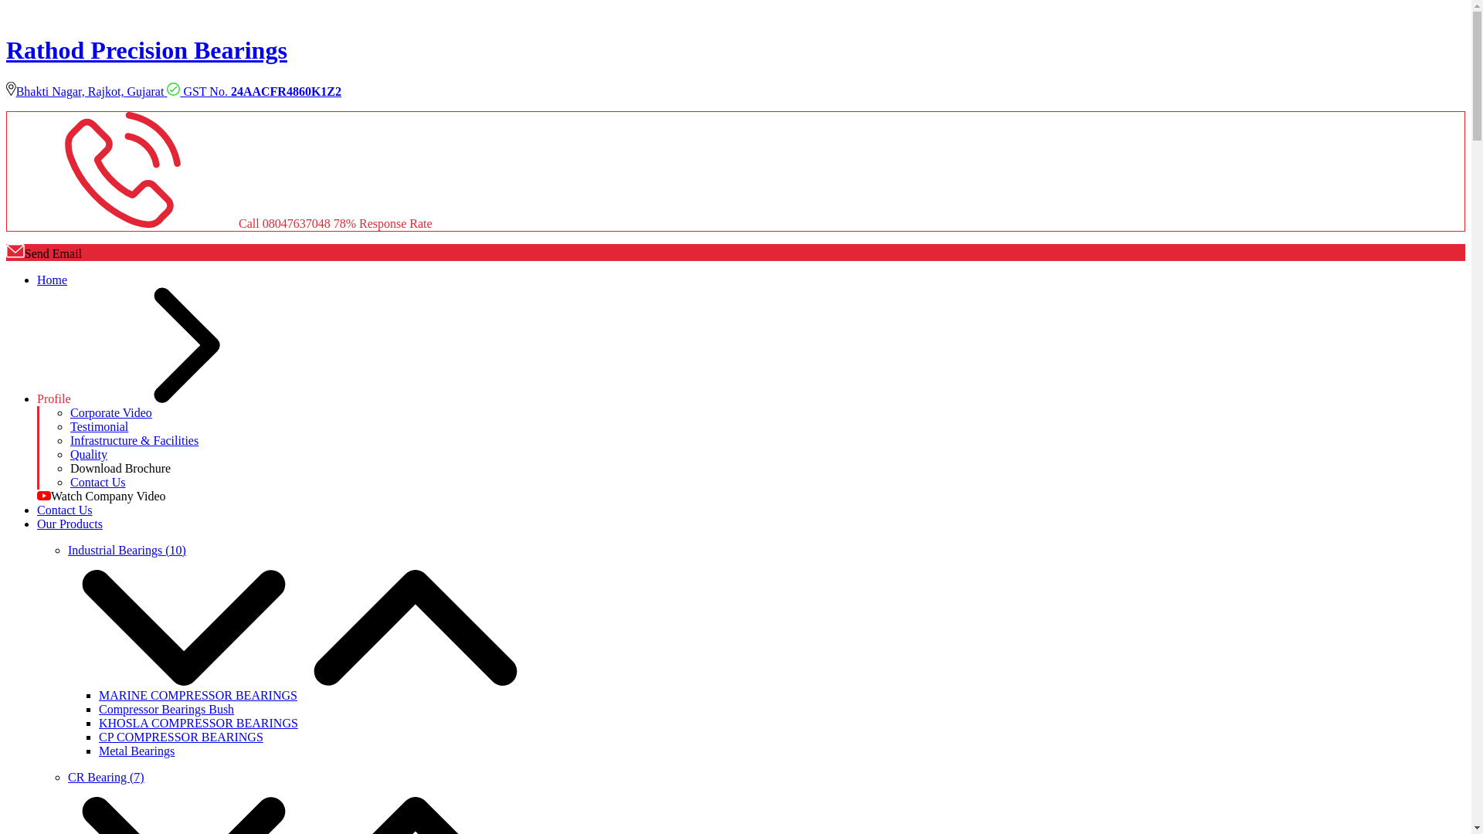 The height and width of the screenshot is (834, 1483). What do you see at coordinates (70, 524) in the screenshot?
I see `Our Products` at bounding box center [70, 524].